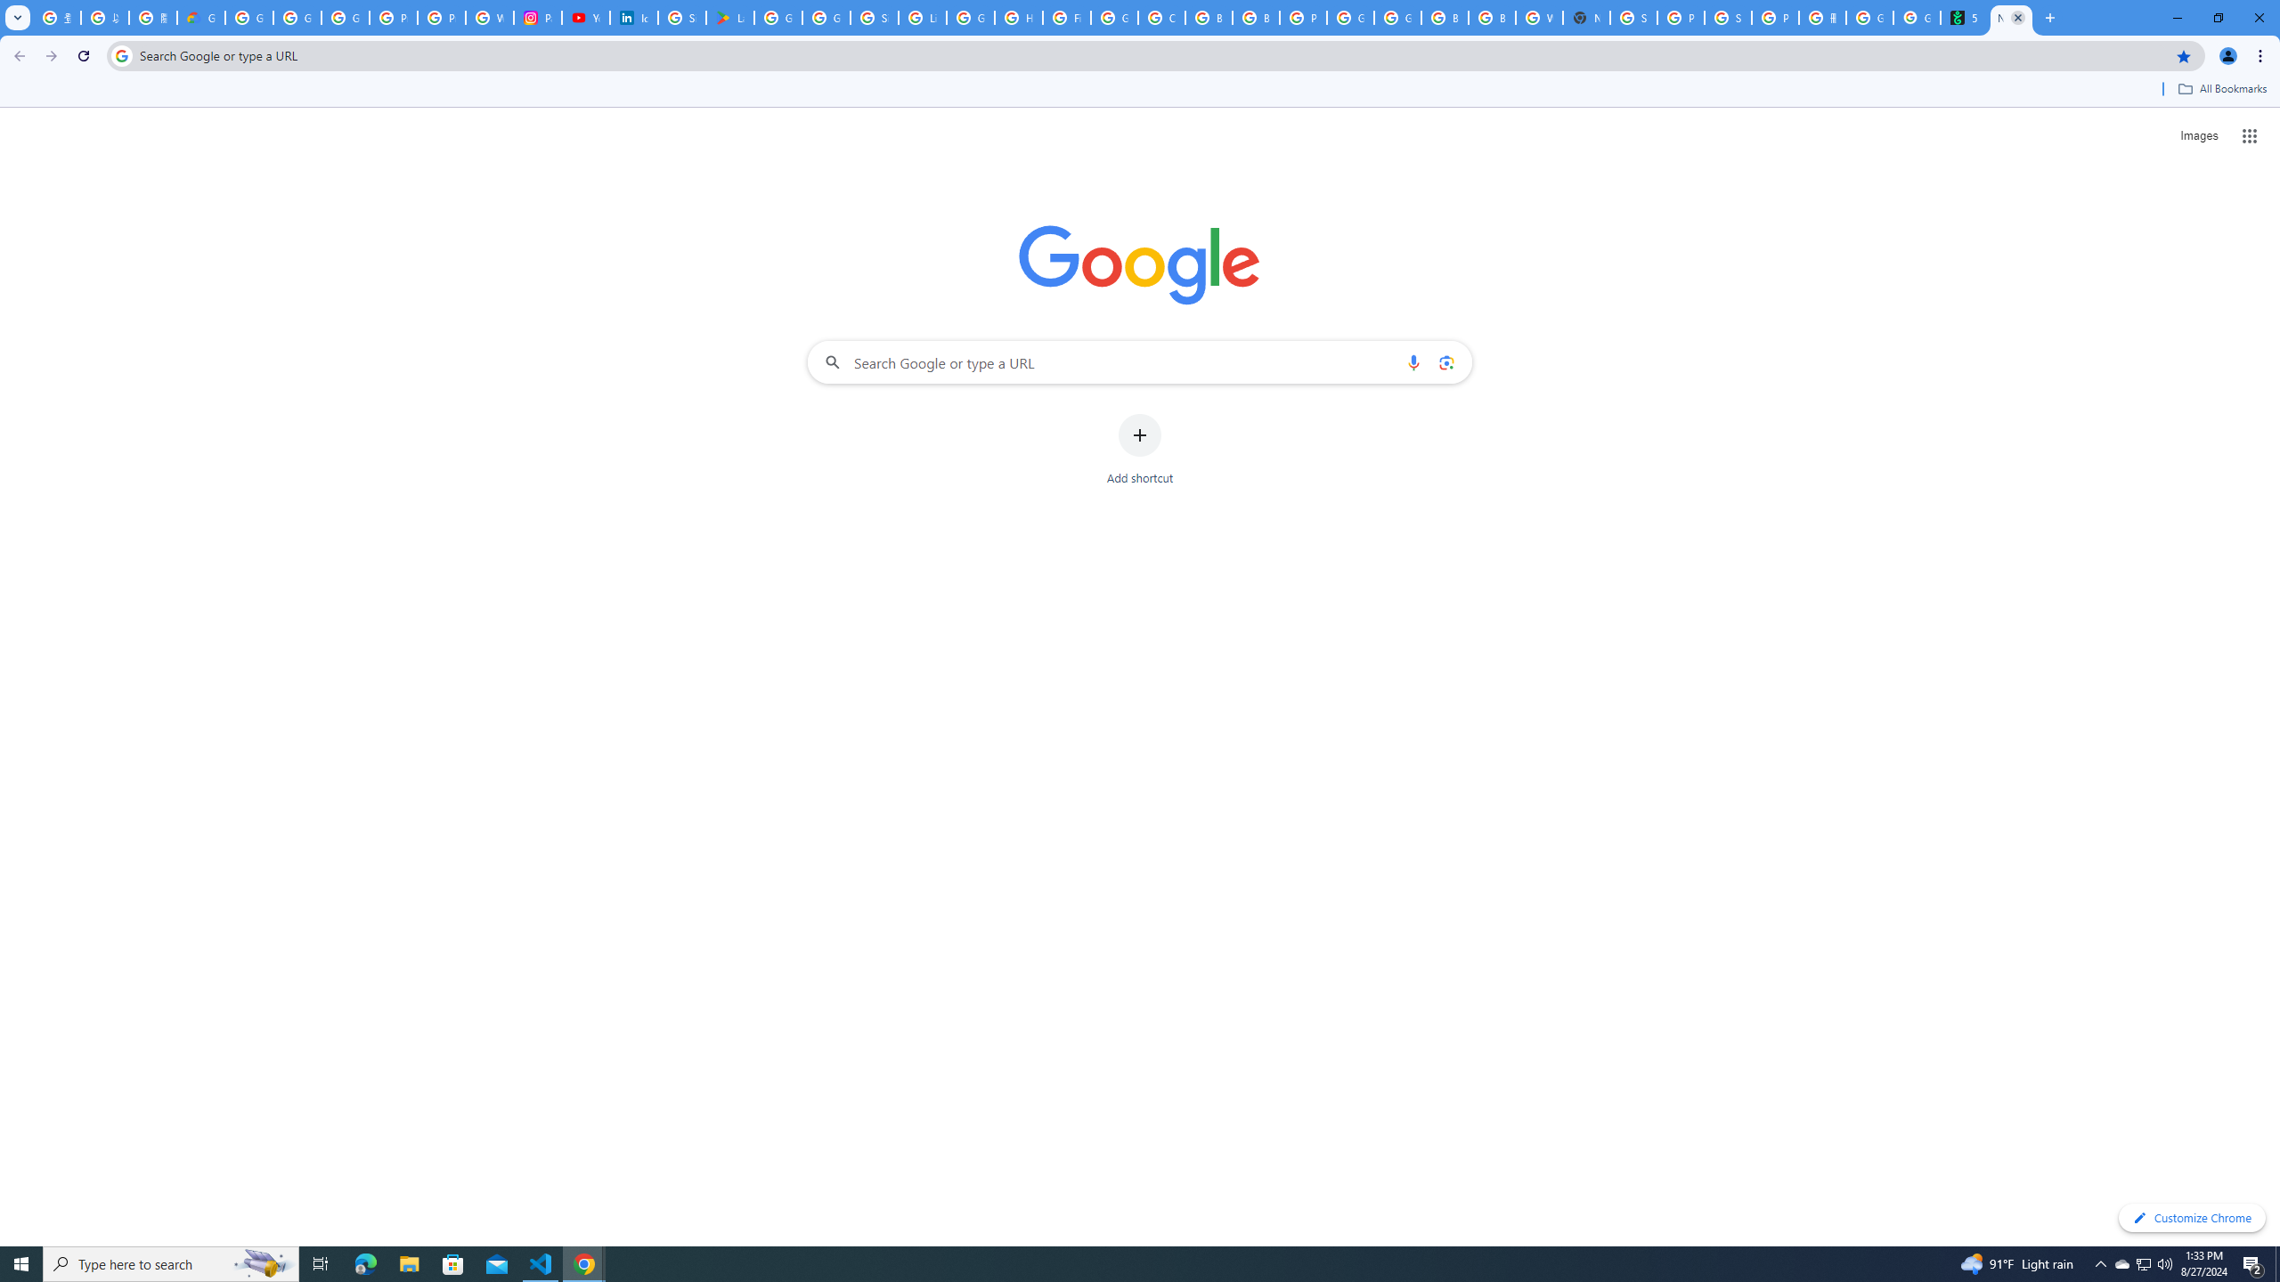 The height and width of the screenshot is (1282, 2280). I want to click on Google Cloud Platform, so click(1397, 18).